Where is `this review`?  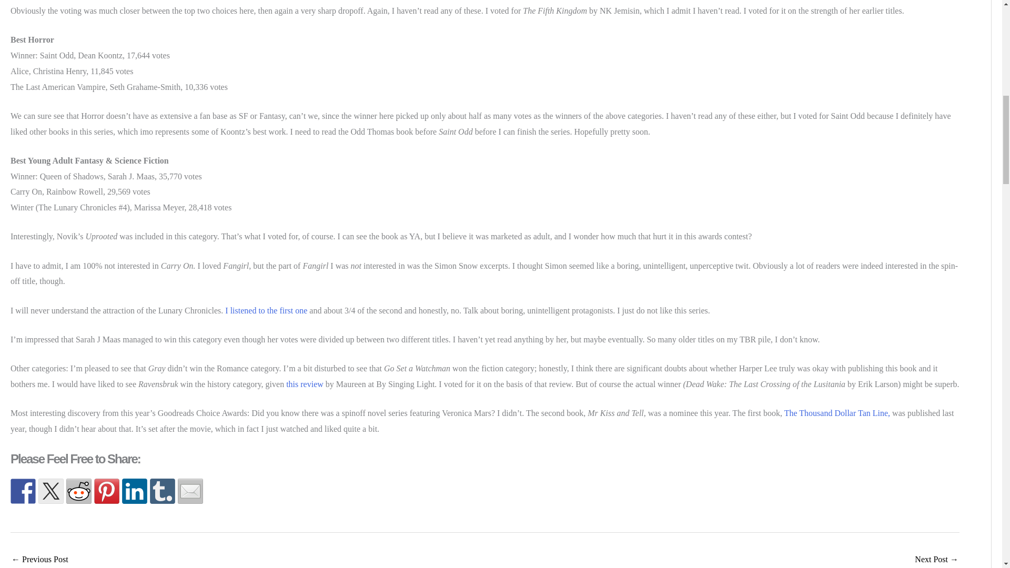 this review is located at coordinates (304, 384).